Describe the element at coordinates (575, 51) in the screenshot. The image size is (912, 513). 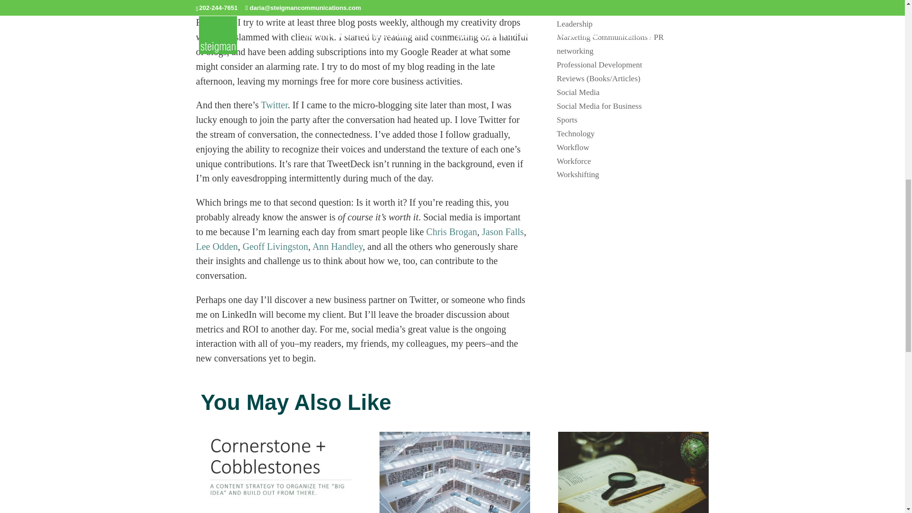
I see `networking` at that location.